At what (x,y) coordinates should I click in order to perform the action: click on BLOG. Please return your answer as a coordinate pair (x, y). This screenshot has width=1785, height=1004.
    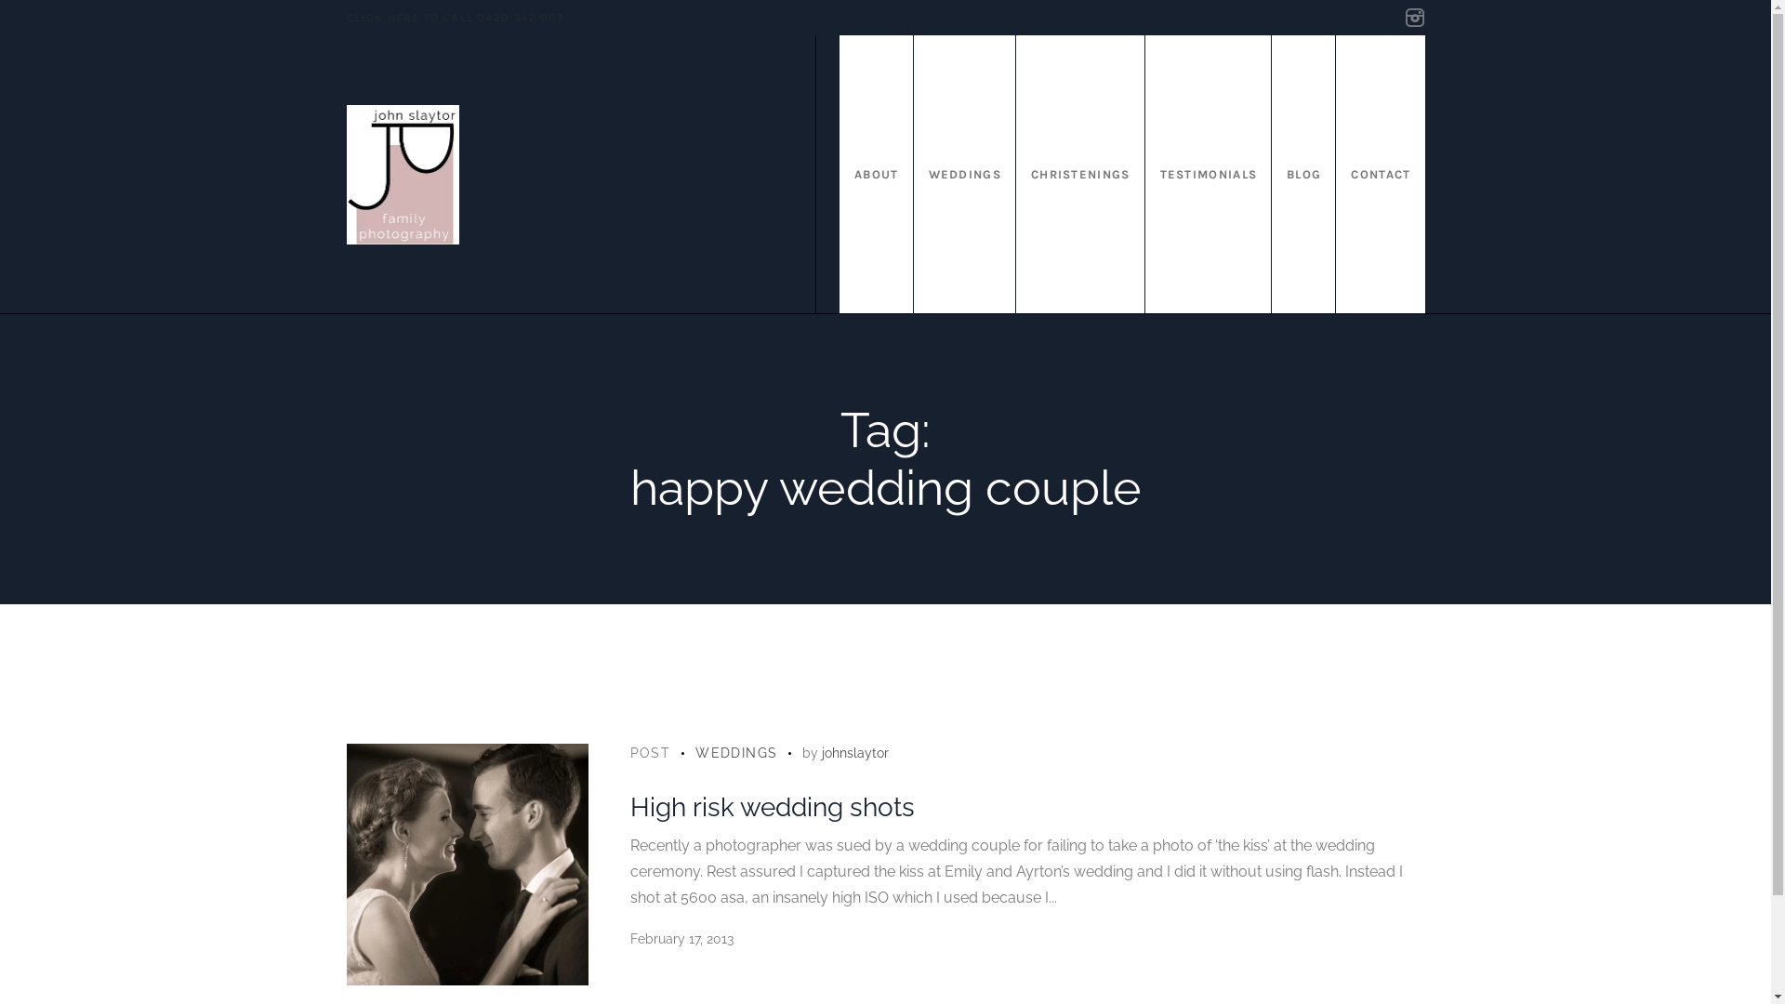
    Looking at the image, I should click on (1303, 175).